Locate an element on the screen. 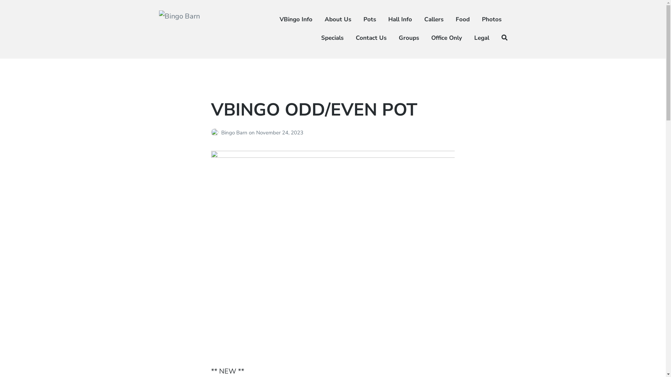  Pots is located at coordinates (370, 20).